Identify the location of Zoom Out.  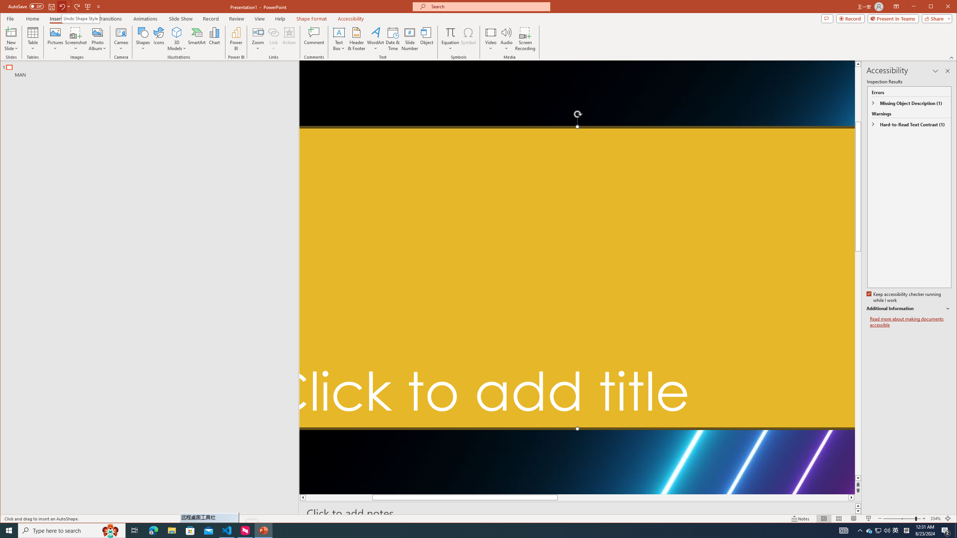
(899, 519).